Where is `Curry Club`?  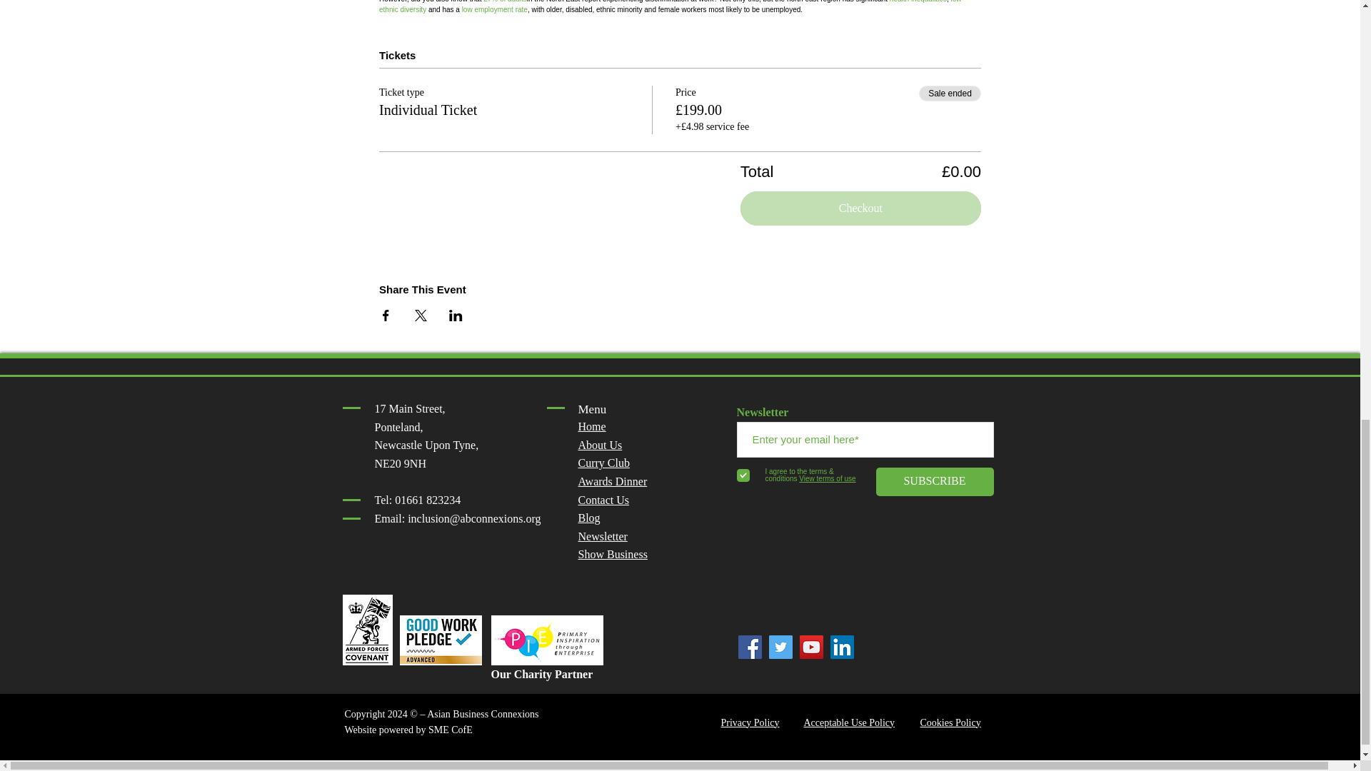
Curry Club is located at coordinates (604, 463).